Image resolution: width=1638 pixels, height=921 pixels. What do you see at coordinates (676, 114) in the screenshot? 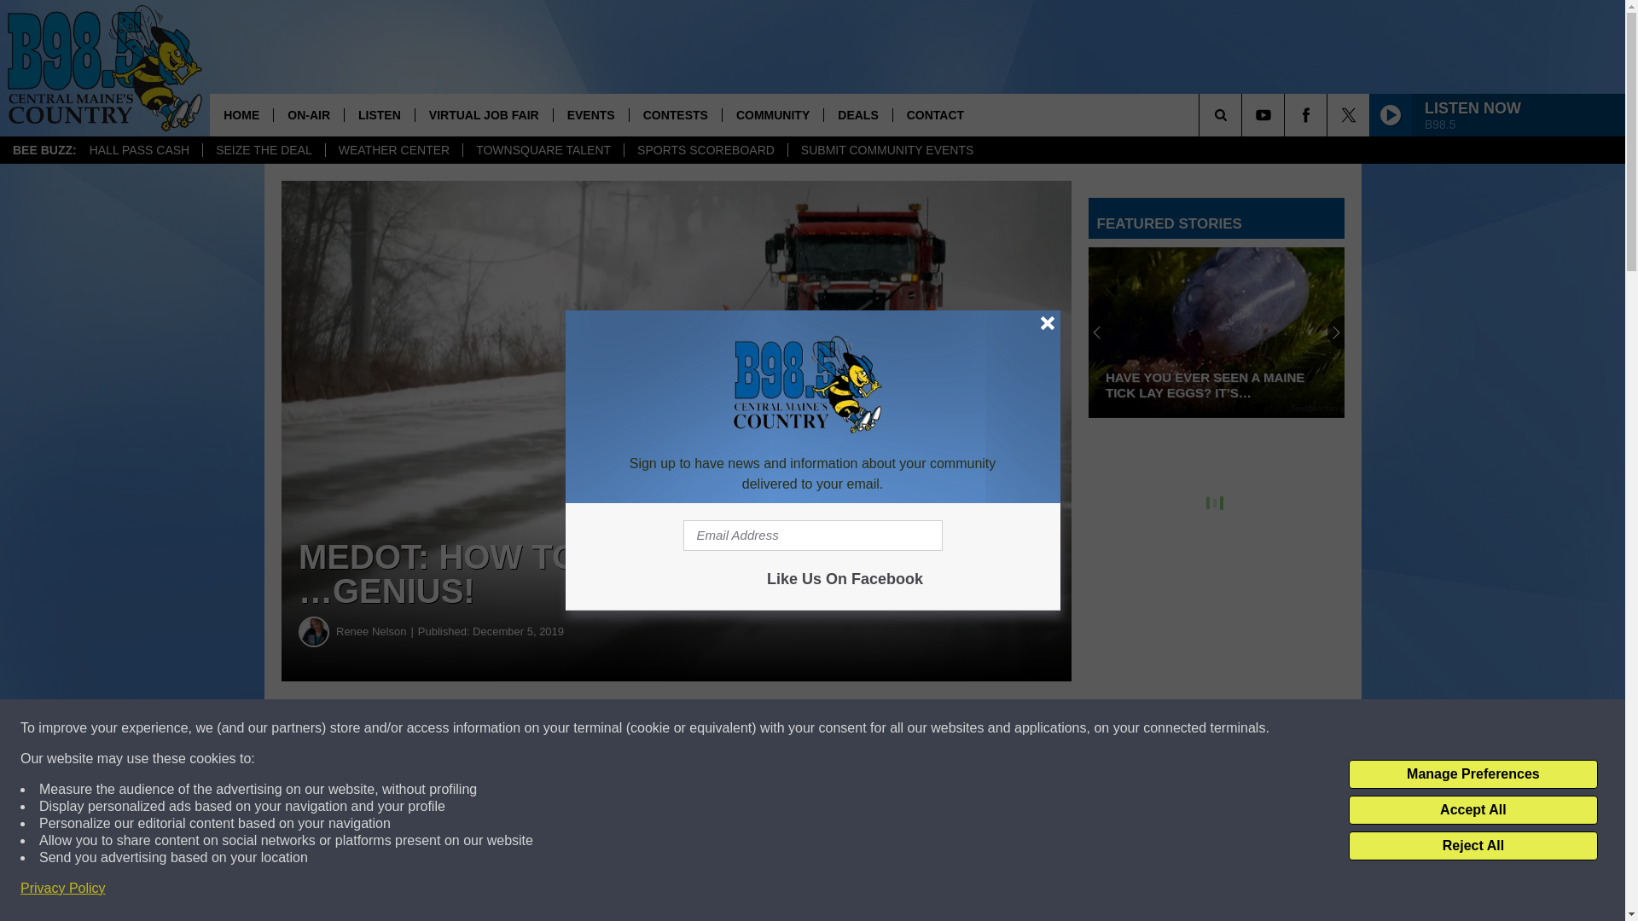
I see `CONTESTS` at bounding box center [676, 114].